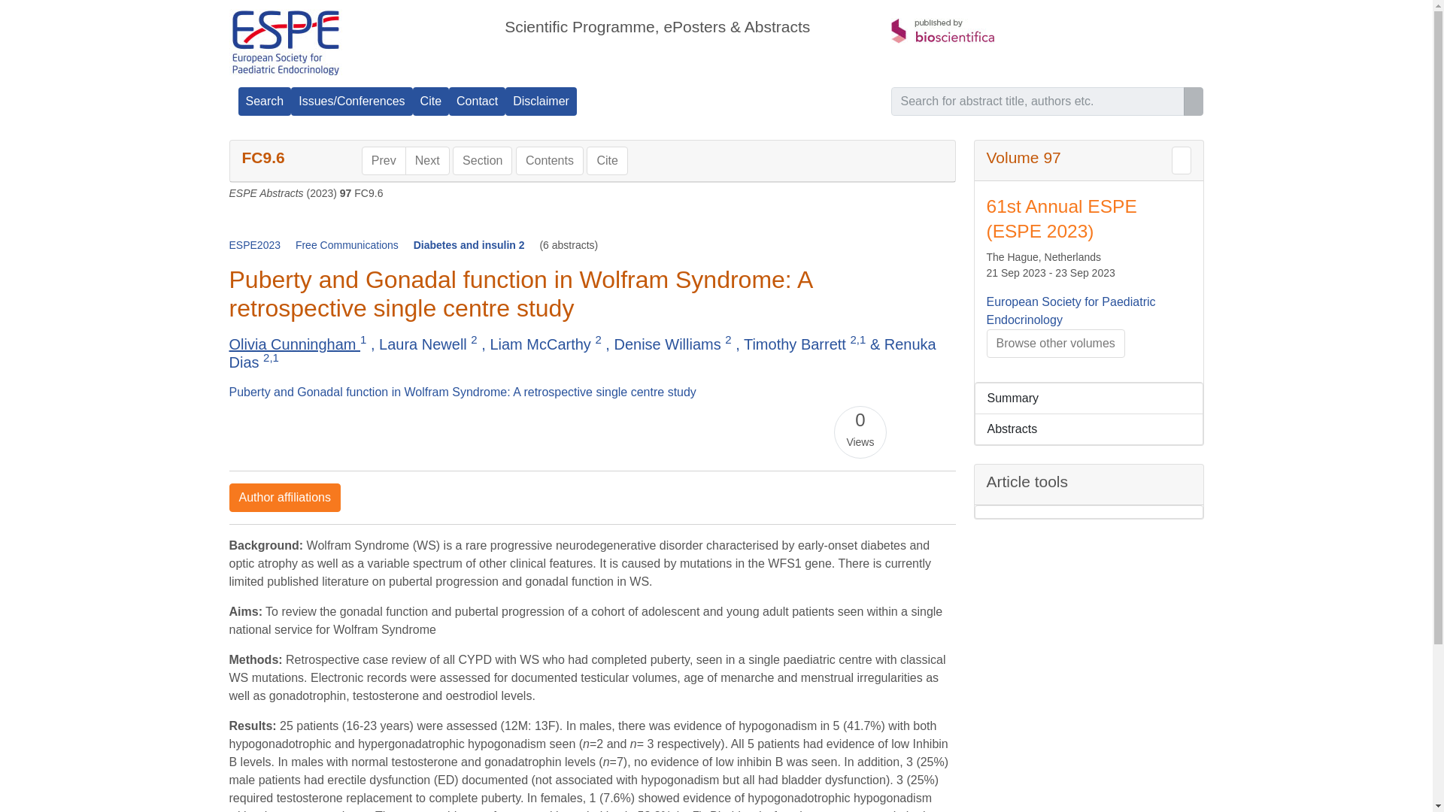 This screenshot has width=1444, height=812. Describe the element at coordinates (1089, 429) in the screenshot. I see `Abstracts` at that location.